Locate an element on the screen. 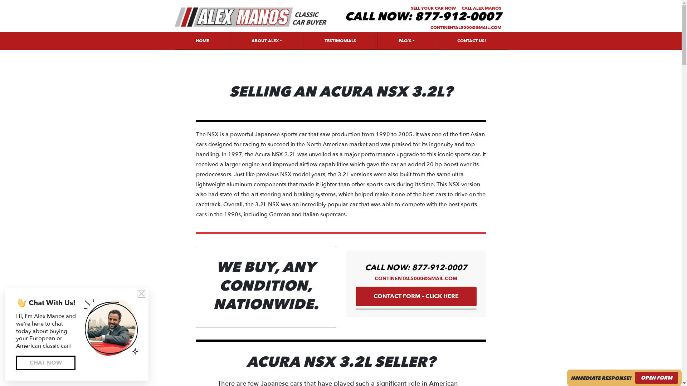 This screenshot has height=386, width=687. ABOUT ALEX is located at coordinates (266, 41).